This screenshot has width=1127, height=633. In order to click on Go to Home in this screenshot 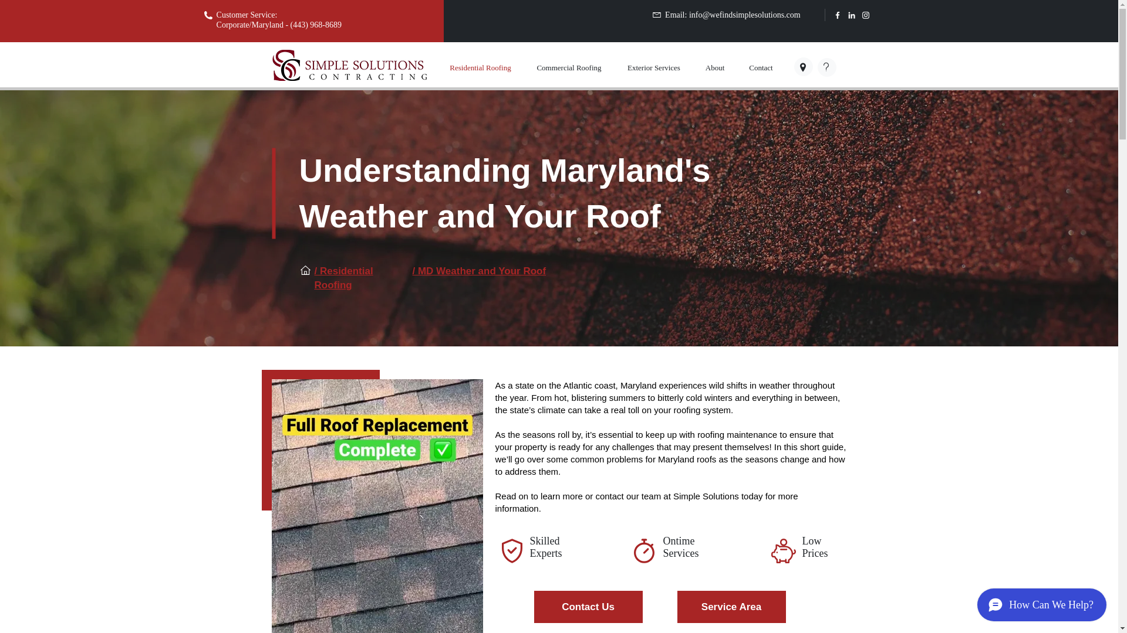, I will do `click(364, 64)`.